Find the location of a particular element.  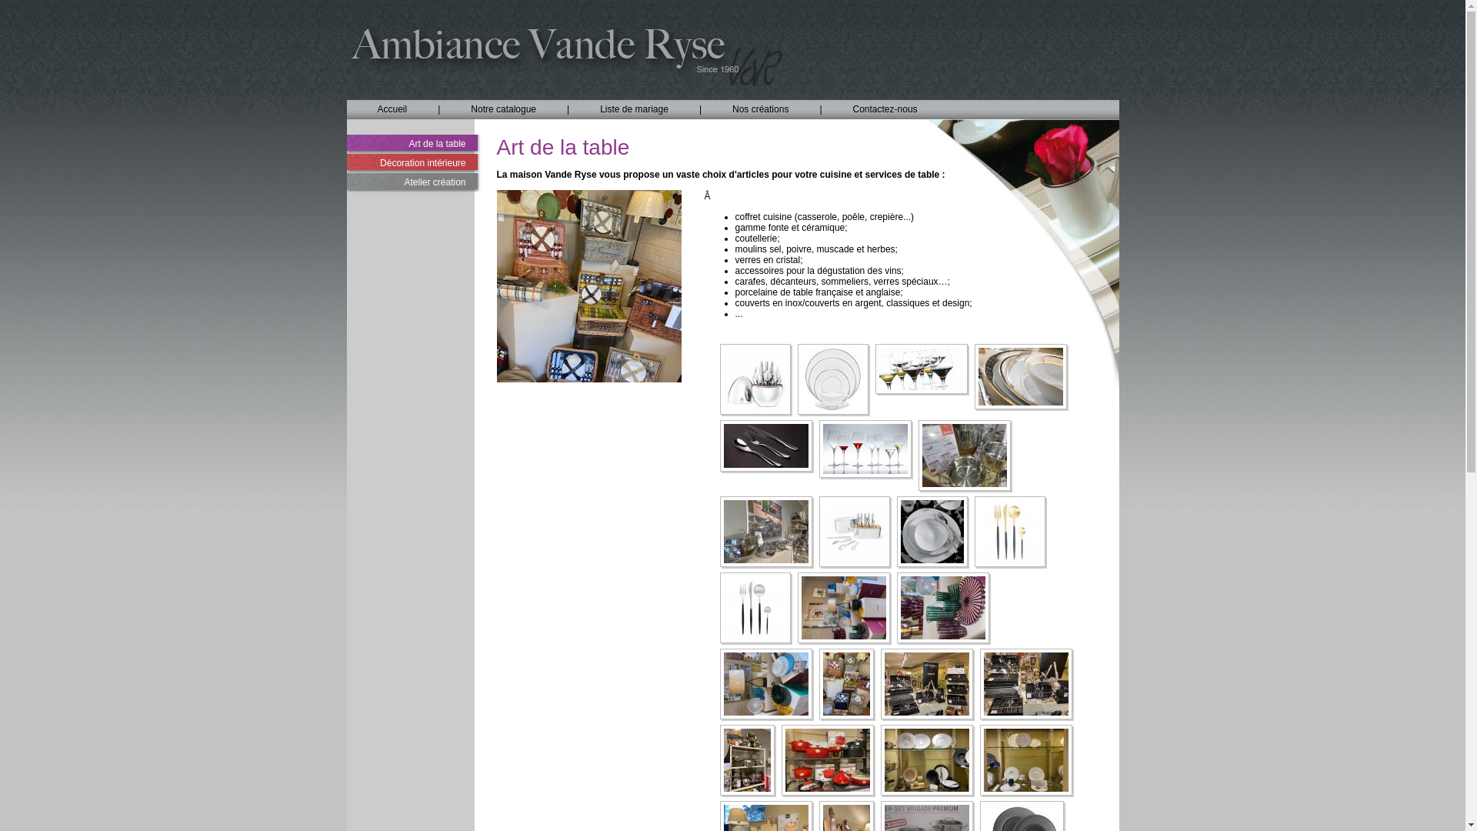

img_0268.jpg is located at coordinates (943, 608).